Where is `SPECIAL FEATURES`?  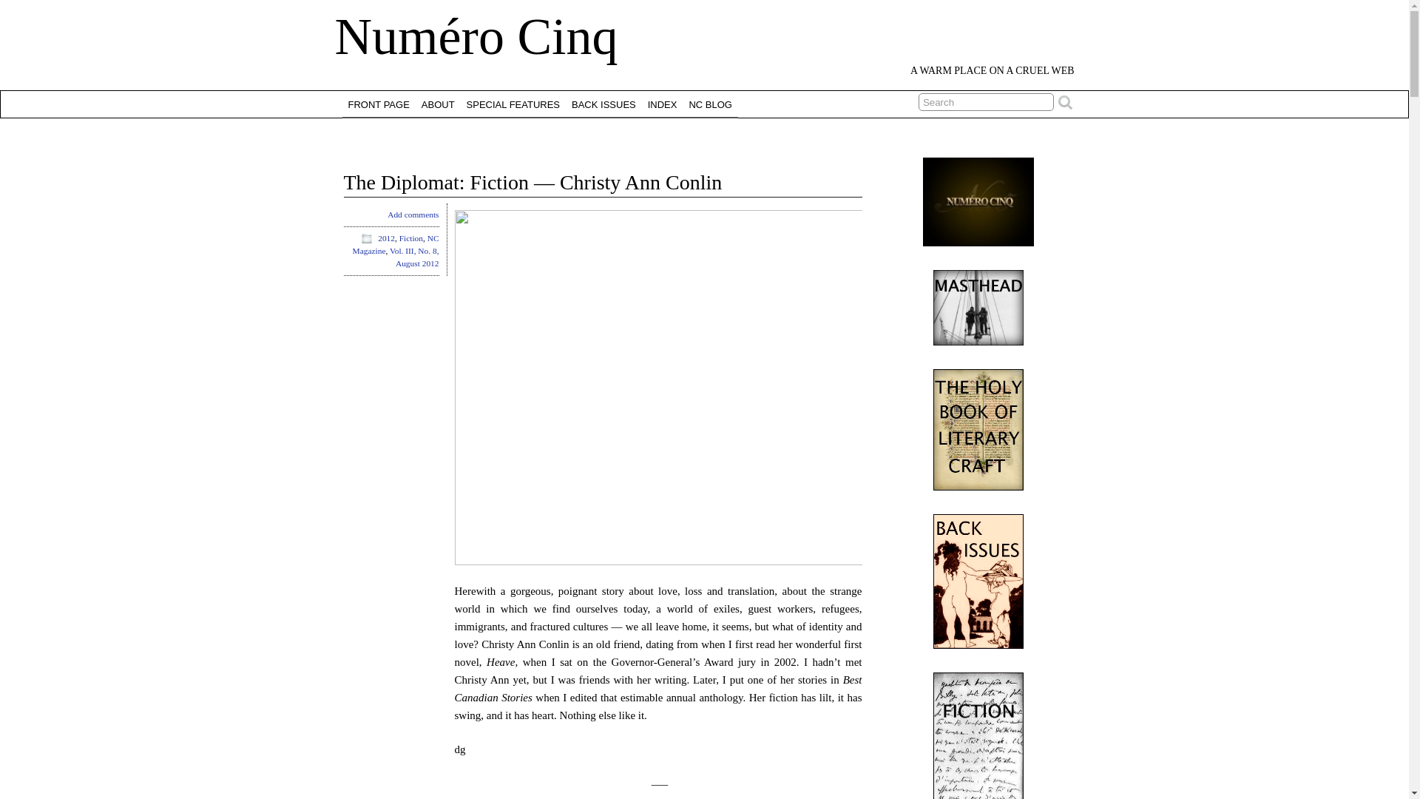
SPECIAL FEATURES is located at coordinates (513, 104).